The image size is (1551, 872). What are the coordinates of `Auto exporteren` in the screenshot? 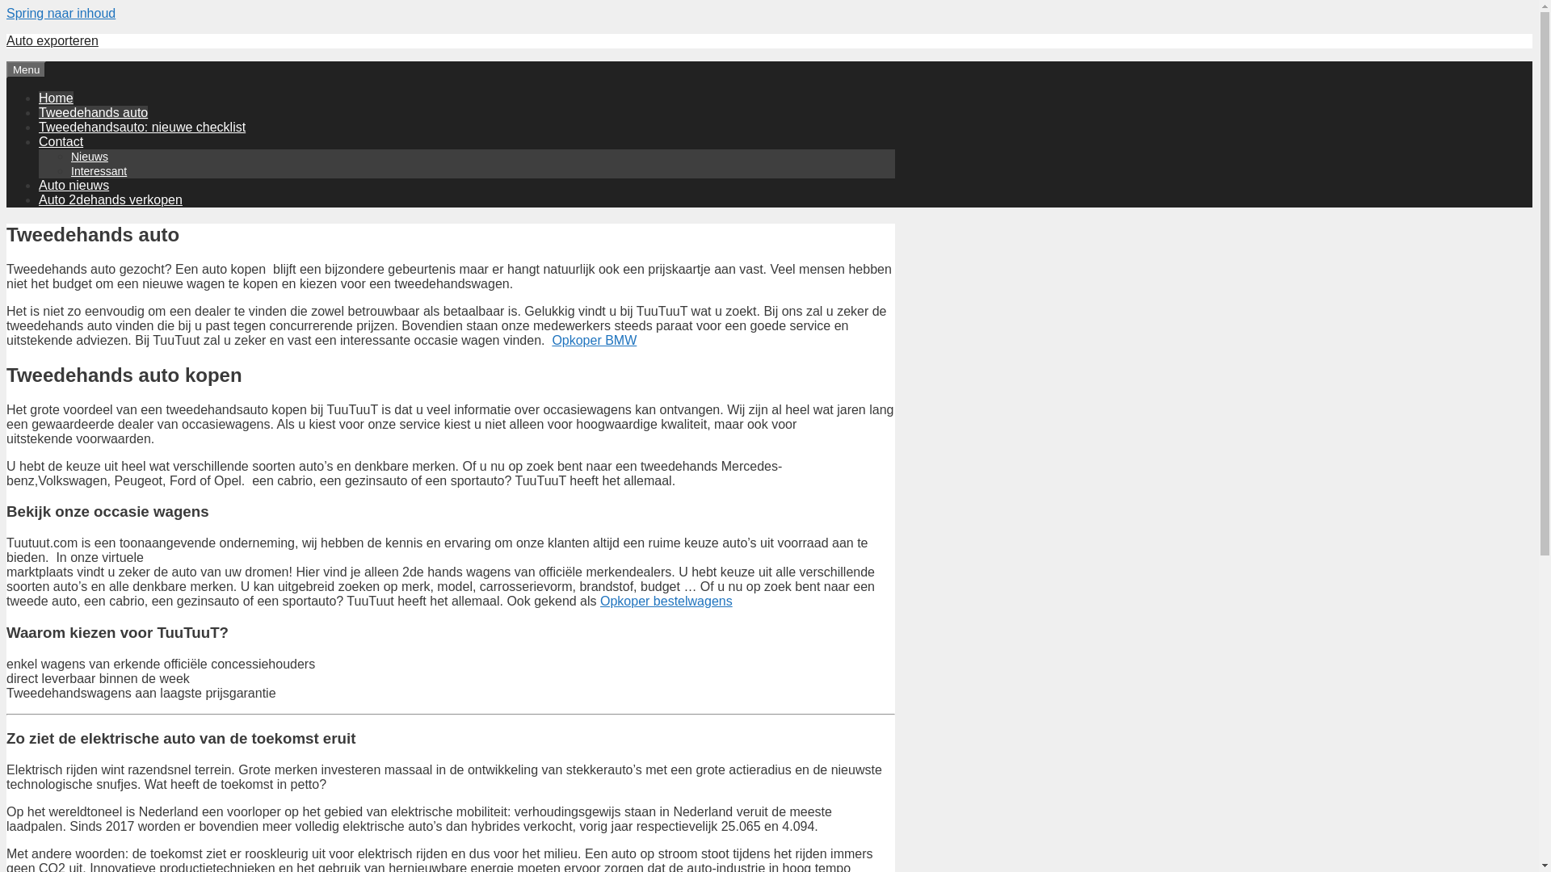 It's located at (53, 40).